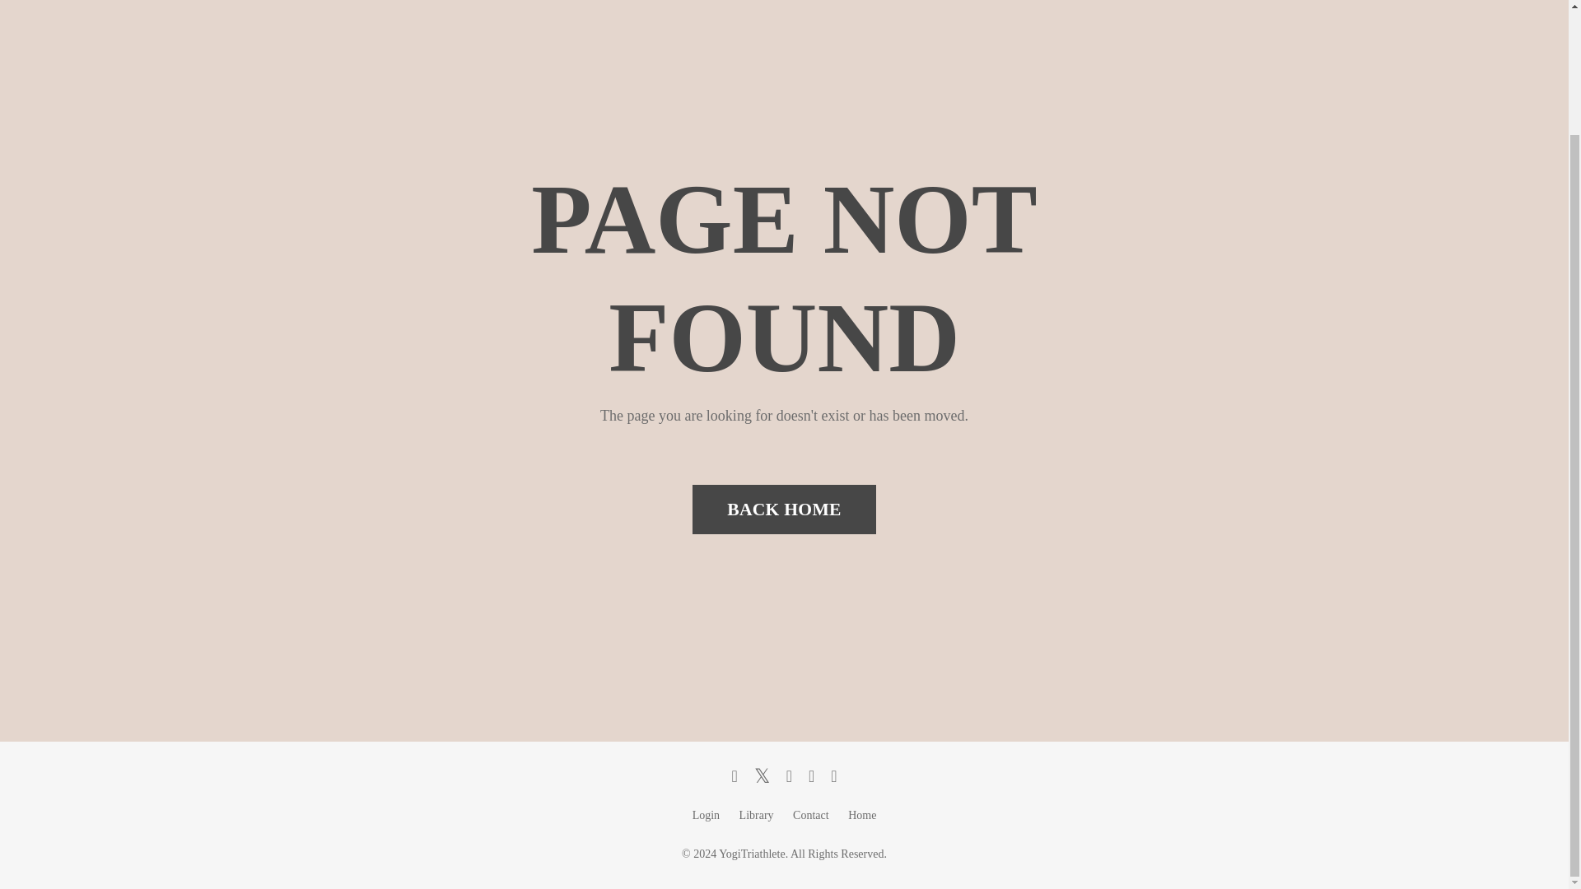 The width and height of the screenshot is (1581, 889). What do you see at coordinates (757, 815) in the screenshot?
I see `Library` at bounding box center [757, 815].